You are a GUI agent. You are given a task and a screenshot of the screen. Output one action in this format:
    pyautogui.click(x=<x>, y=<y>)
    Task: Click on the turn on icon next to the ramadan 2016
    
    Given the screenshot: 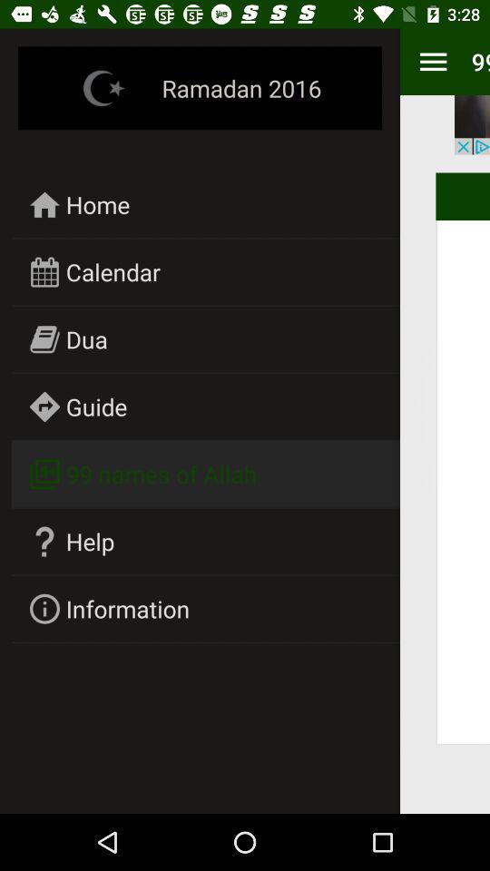 What is the action you would take?
    pyautogui.click(x=433, y=62)
    